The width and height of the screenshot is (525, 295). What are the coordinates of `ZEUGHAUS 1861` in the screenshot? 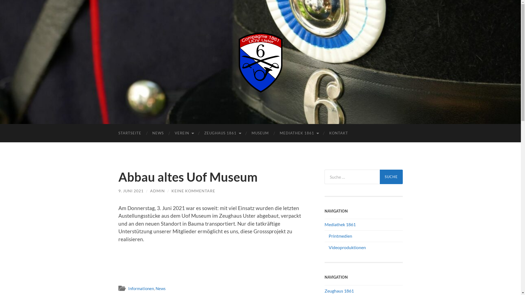 It's located at (222, 133).